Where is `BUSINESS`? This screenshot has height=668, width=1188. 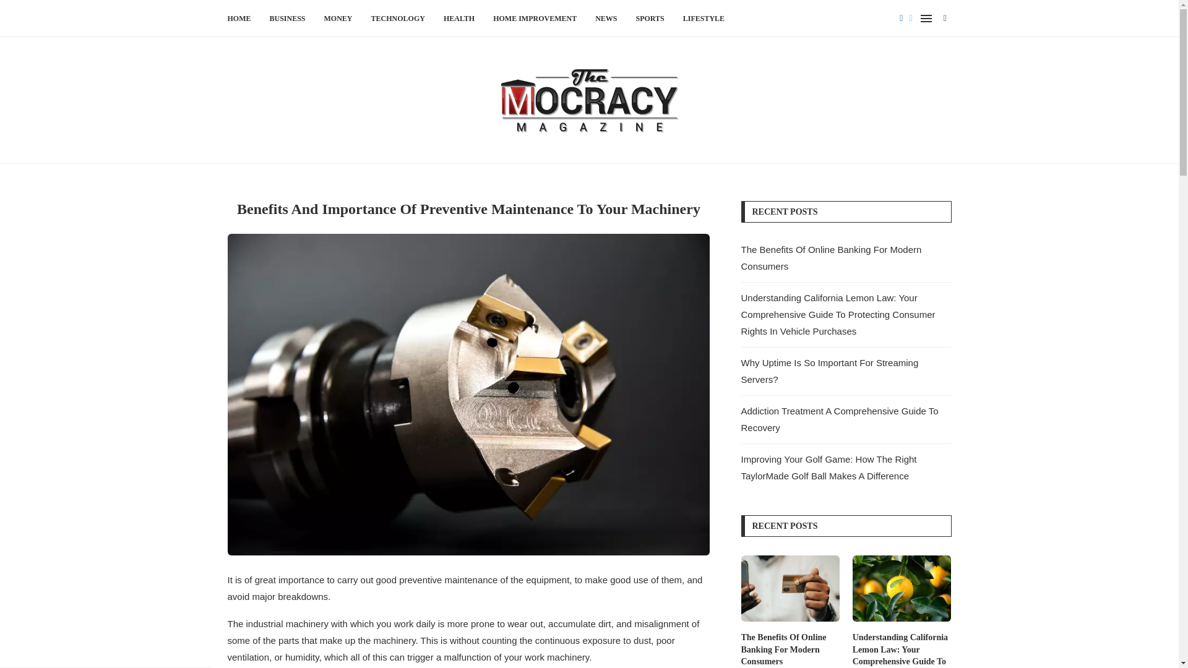
BUSINESS is located at coordinates (287, 19).